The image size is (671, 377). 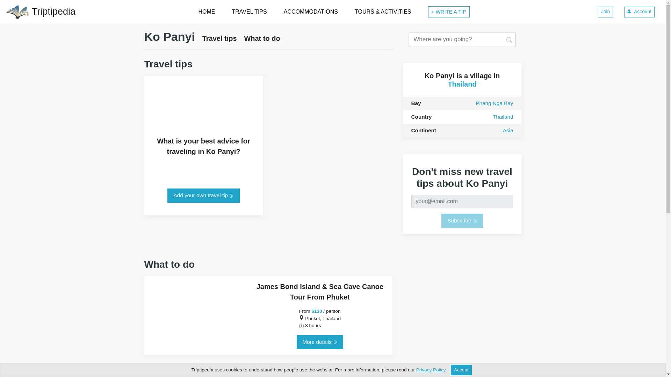 What do you see at coordinates (311, 12) in the screenshot?
I see `ACCOMMODATIONS` at bounding box center [311, 12].